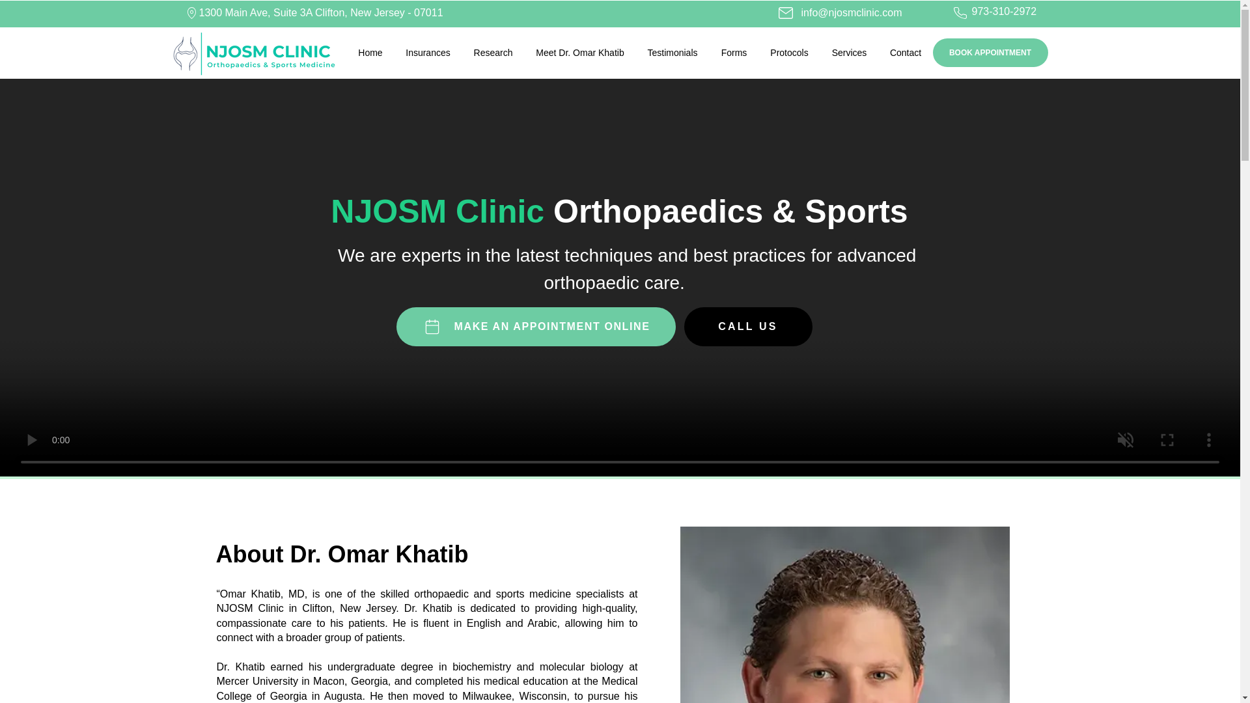 The width and height of the screenshot is (1250, 703). Describe the element at coordinates (789, 53) in the screenshot. I see `Protocols` at that location.